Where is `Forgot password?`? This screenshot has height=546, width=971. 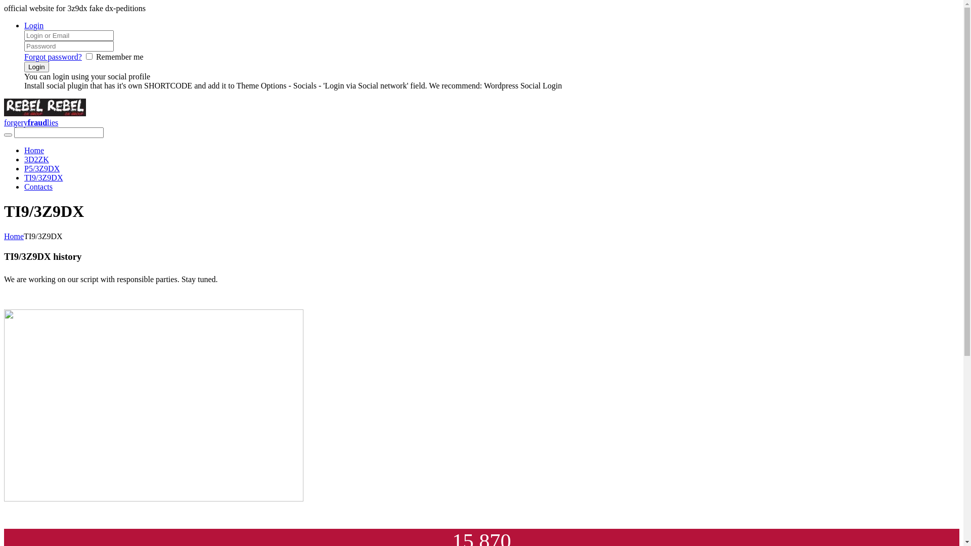 Forgot password? is located at coordinates (53, 57).